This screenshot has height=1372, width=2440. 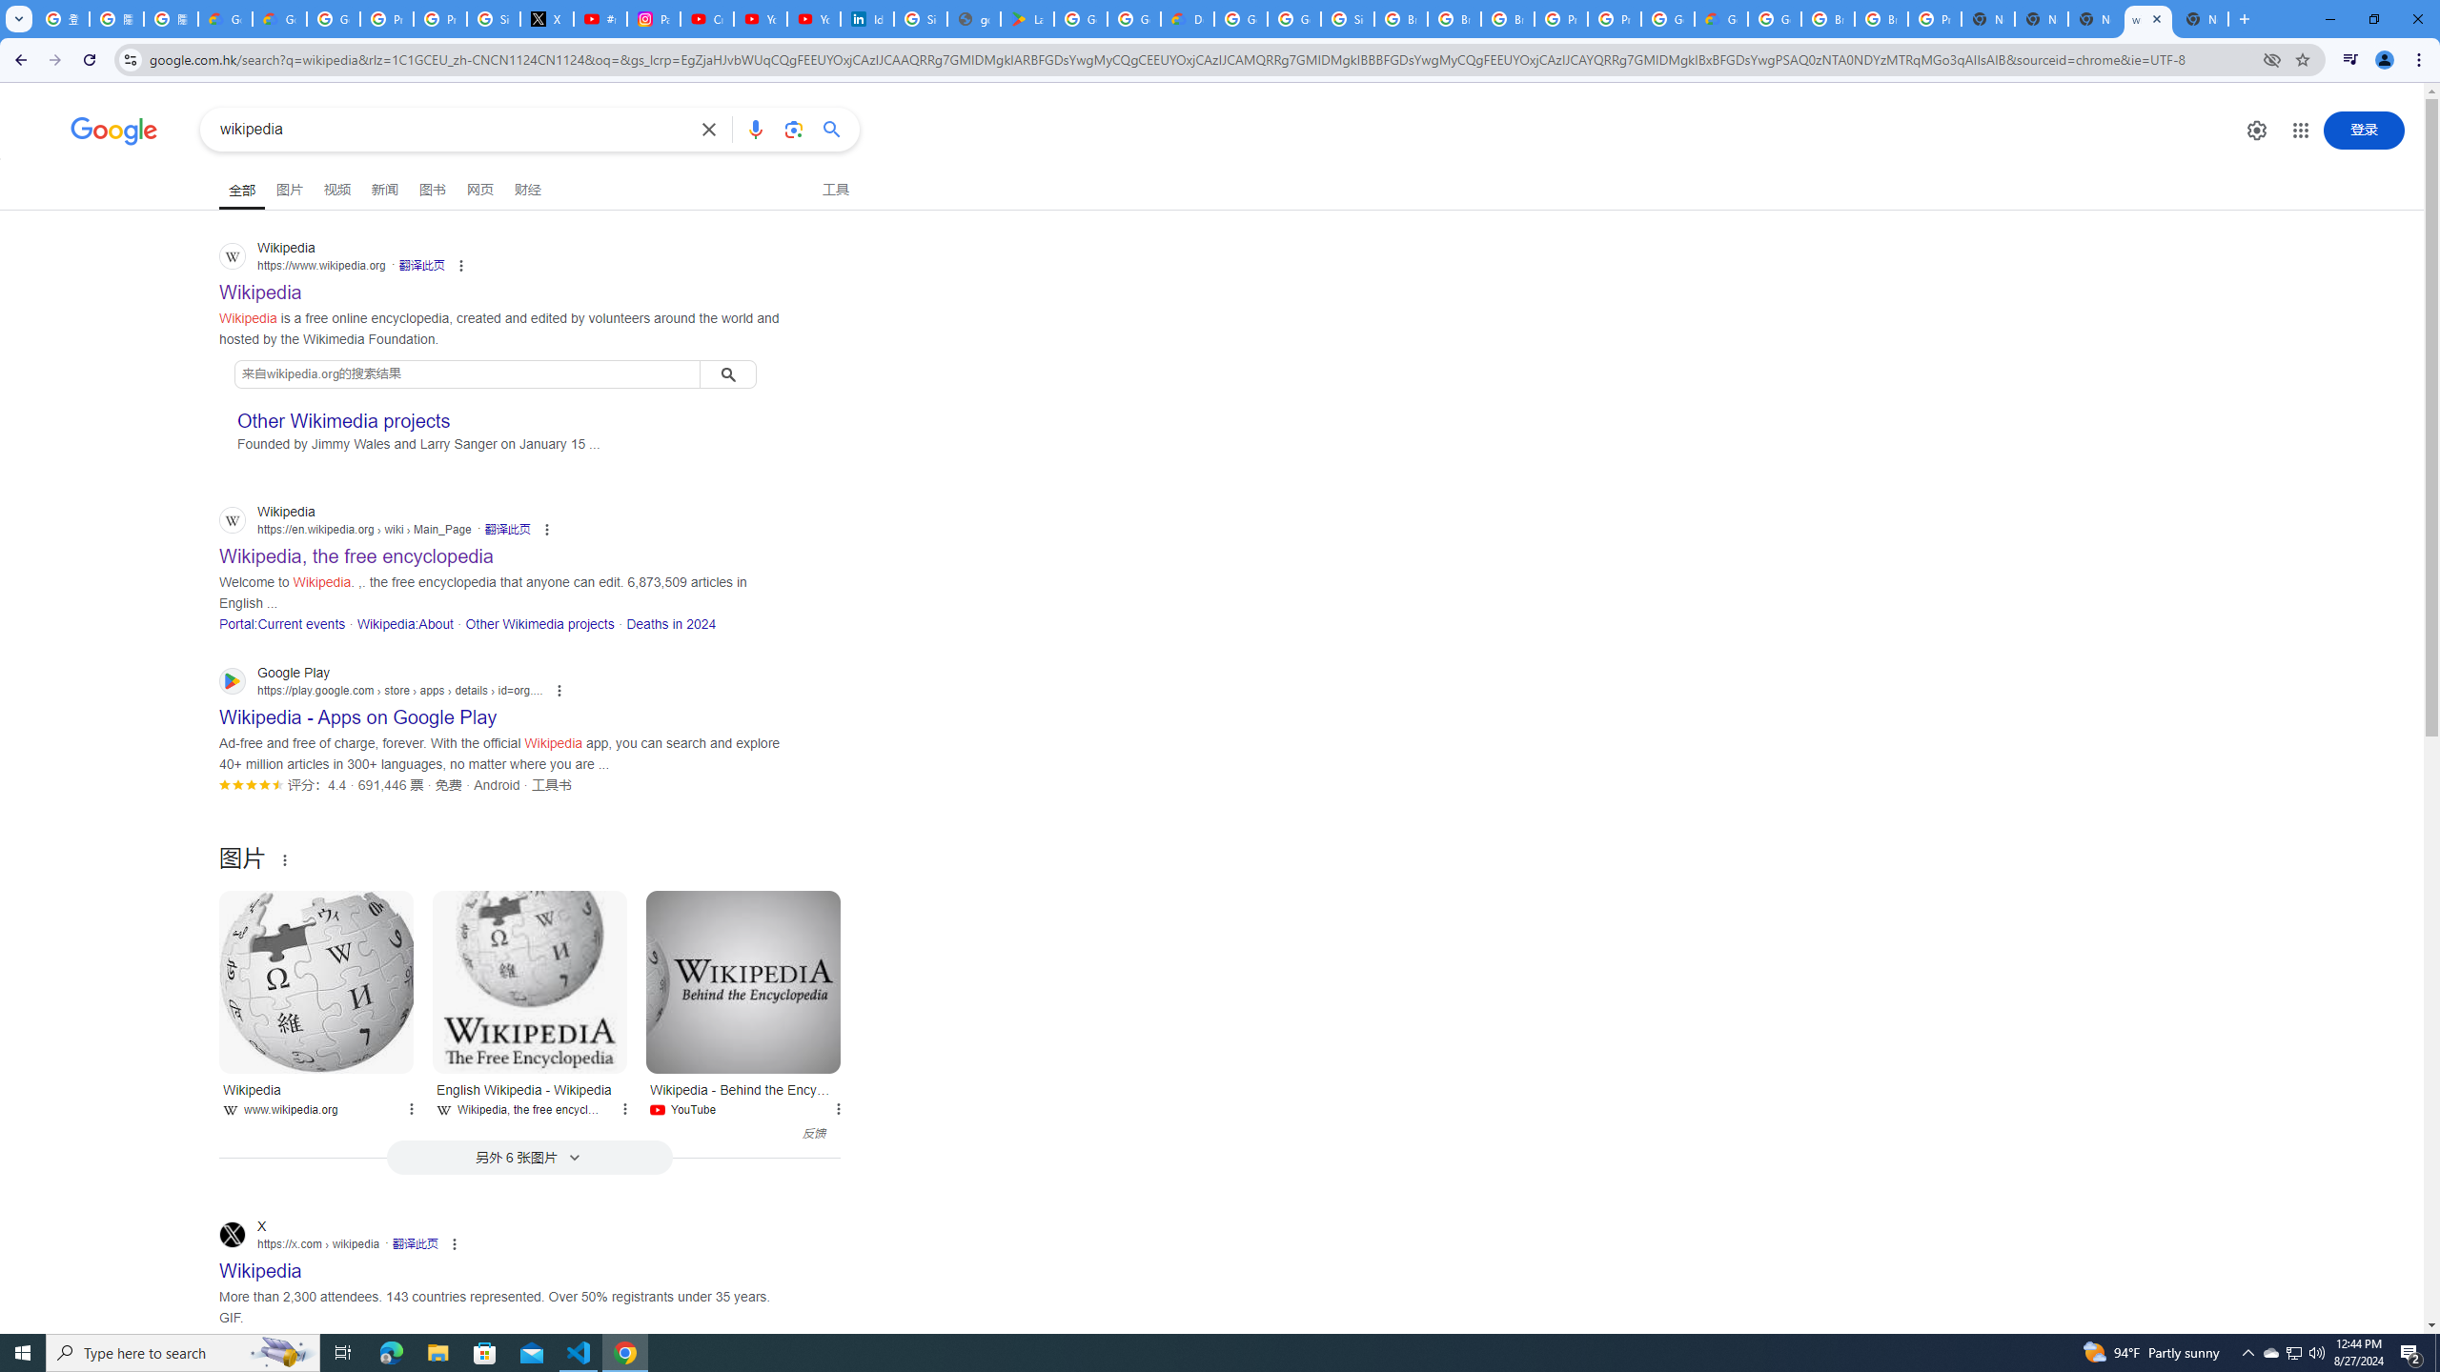 I want to click on Browse Chrome as a guest - Computer - Google Chrome Help, so click(x=1508, y=19).